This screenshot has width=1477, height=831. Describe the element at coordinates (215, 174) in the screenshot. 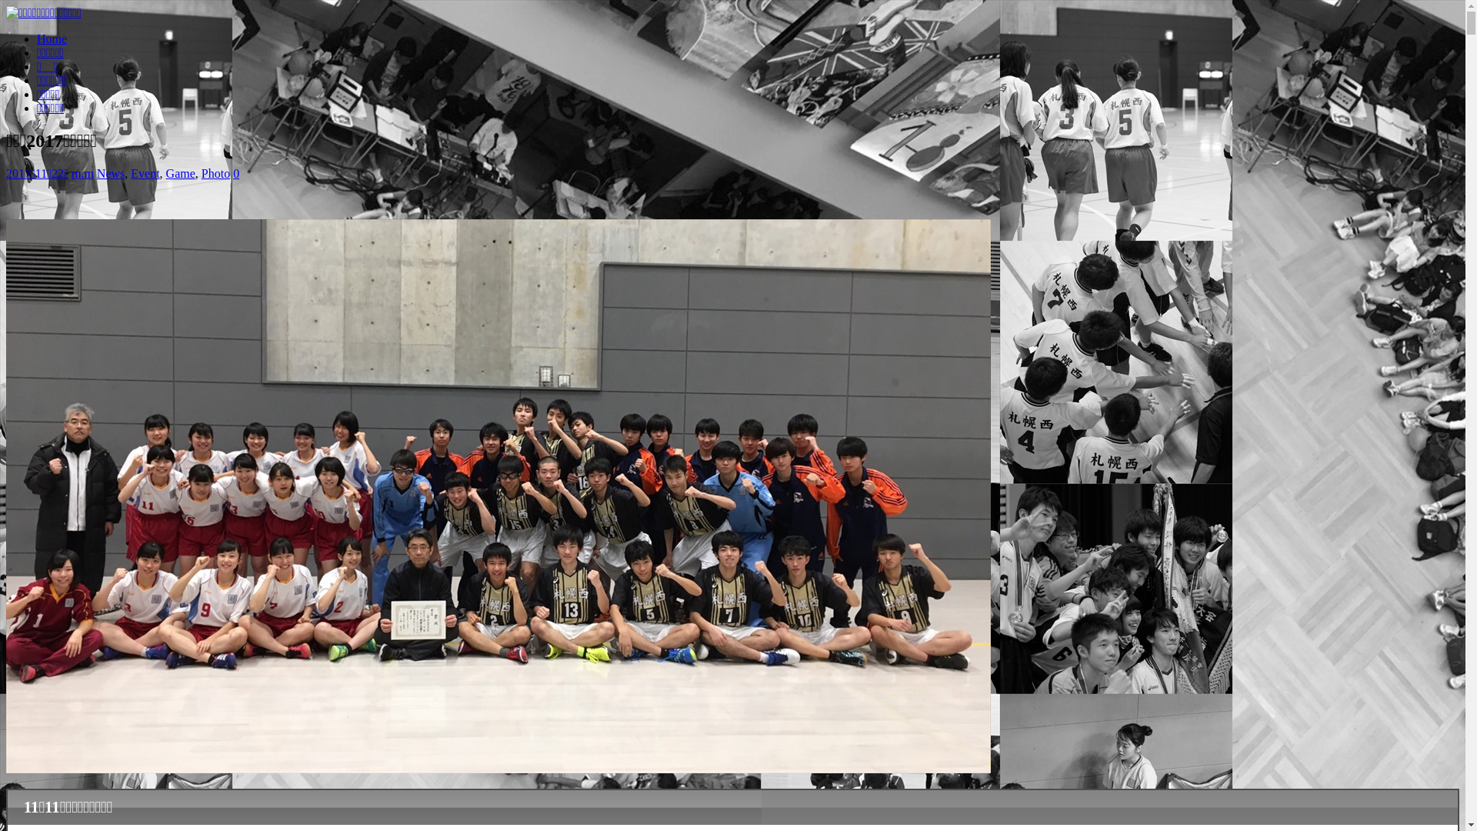

I see `Photo` at that location.